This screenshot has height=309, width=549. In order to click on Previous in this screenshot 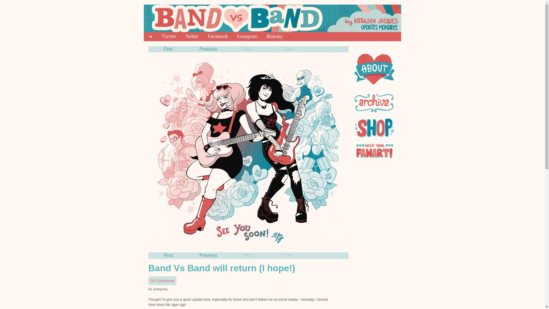, I will do `click(208, 255)`.